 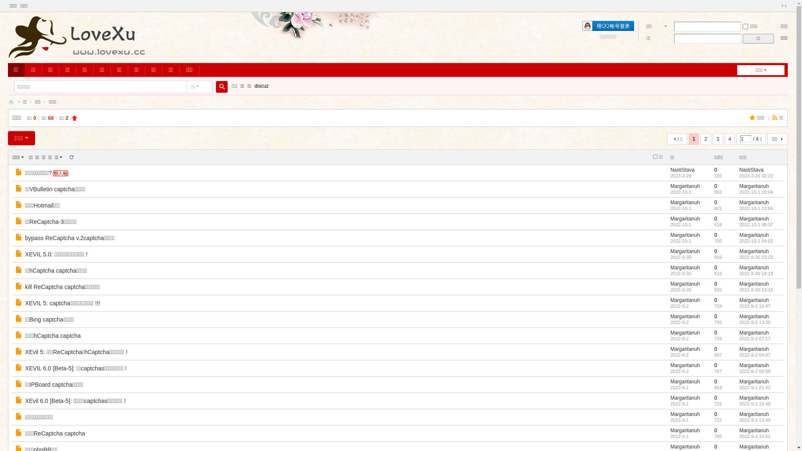 I want to click on Margaritanuh, so click(x=685, y=317).